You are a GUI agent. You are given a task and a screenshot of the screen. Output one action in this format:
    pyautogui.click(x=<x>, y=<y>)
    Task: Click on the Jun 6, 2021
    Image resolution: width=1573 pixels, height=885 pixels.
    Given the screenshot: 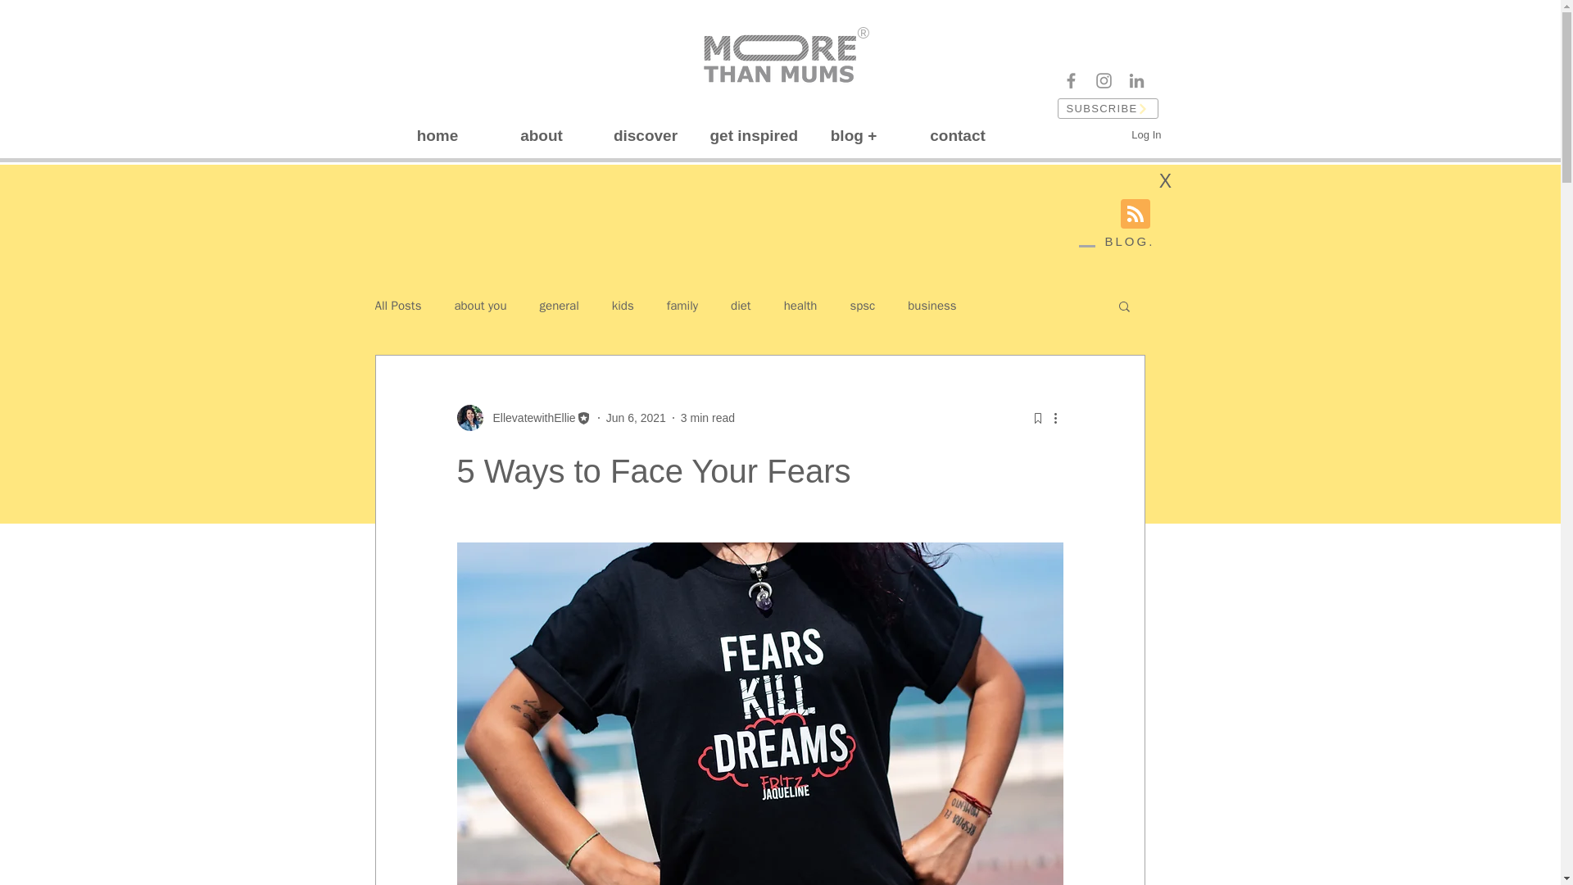 What is the action you would take?
    pyautogui.click(x=636, y=418)
    